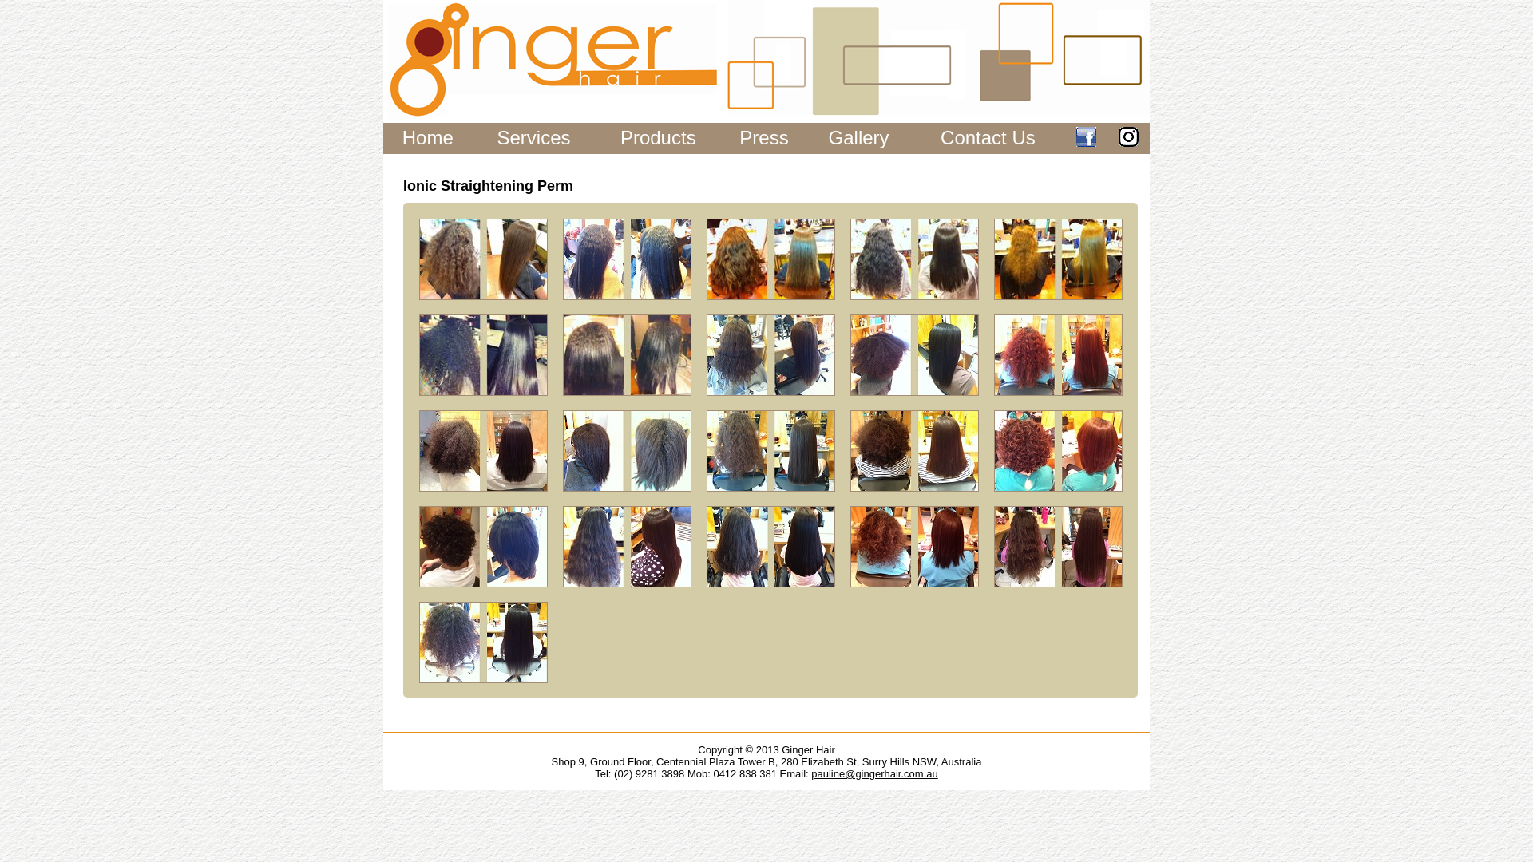  I want to click on Client 8 - Before & After, so click(1058, 354).